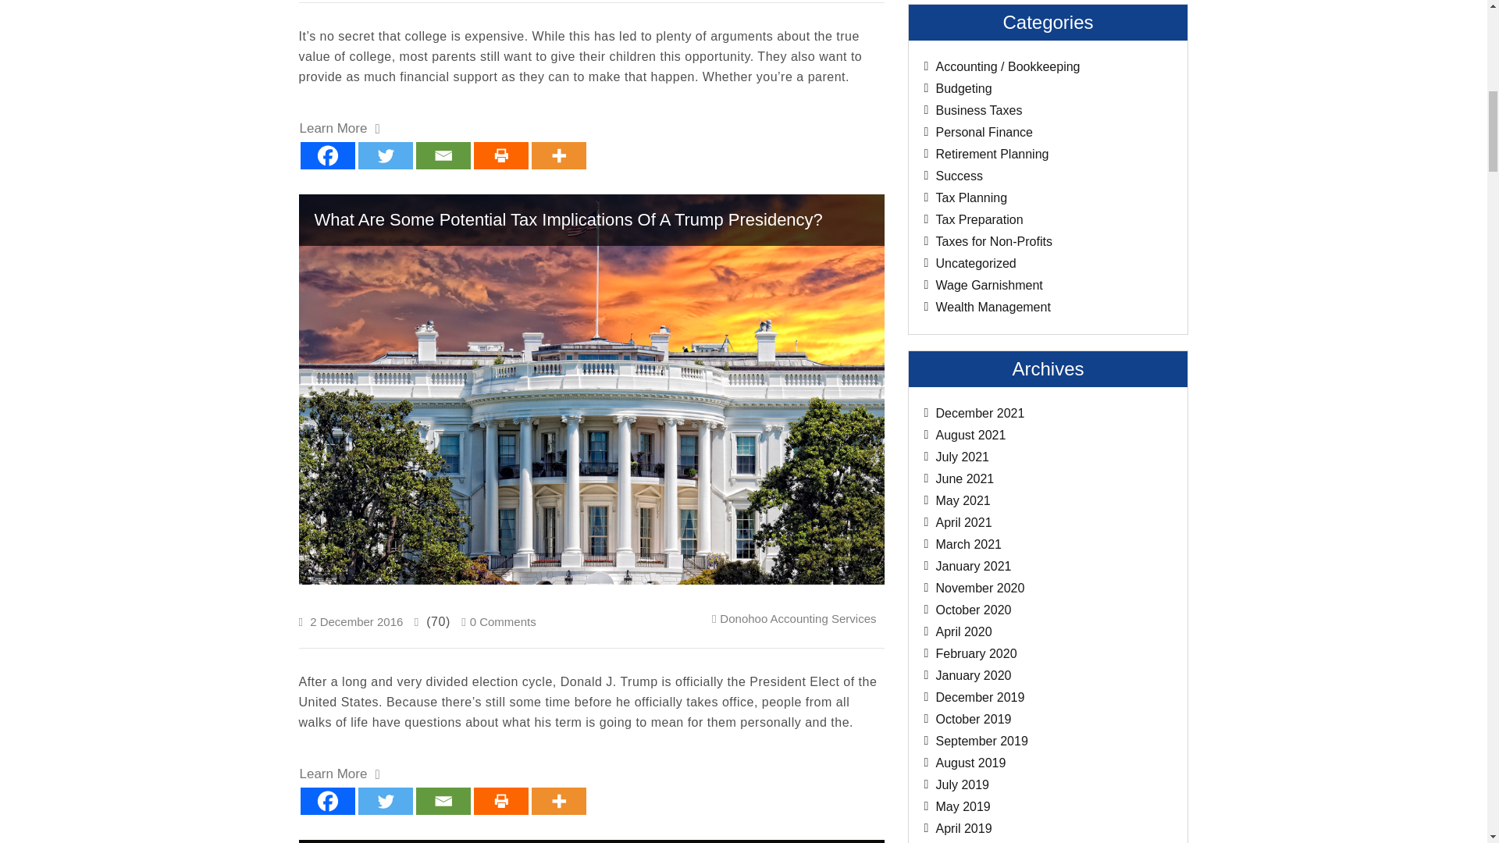 The image size is (1499, 843). What do you see at coordinates (385, 156) in the screenshot?
I see `Twitter` at bounding box center [385, 156].